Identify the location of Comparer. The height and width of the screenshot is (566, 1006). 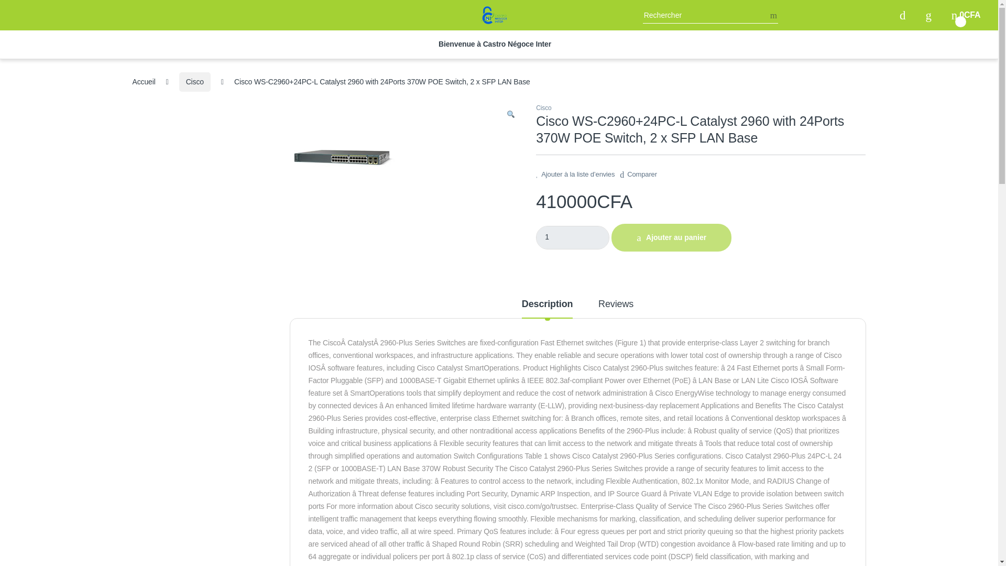
(547, 308).